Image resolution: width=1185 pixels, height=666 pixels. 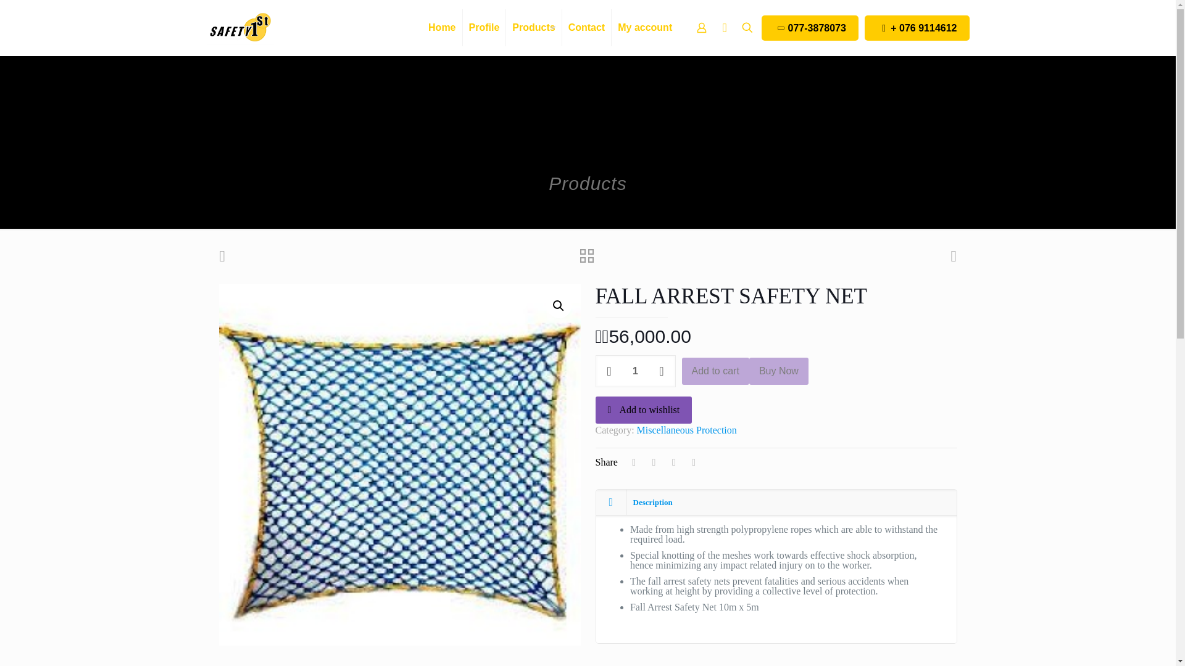 I want to click on Contact, so click(x=587, y=27).